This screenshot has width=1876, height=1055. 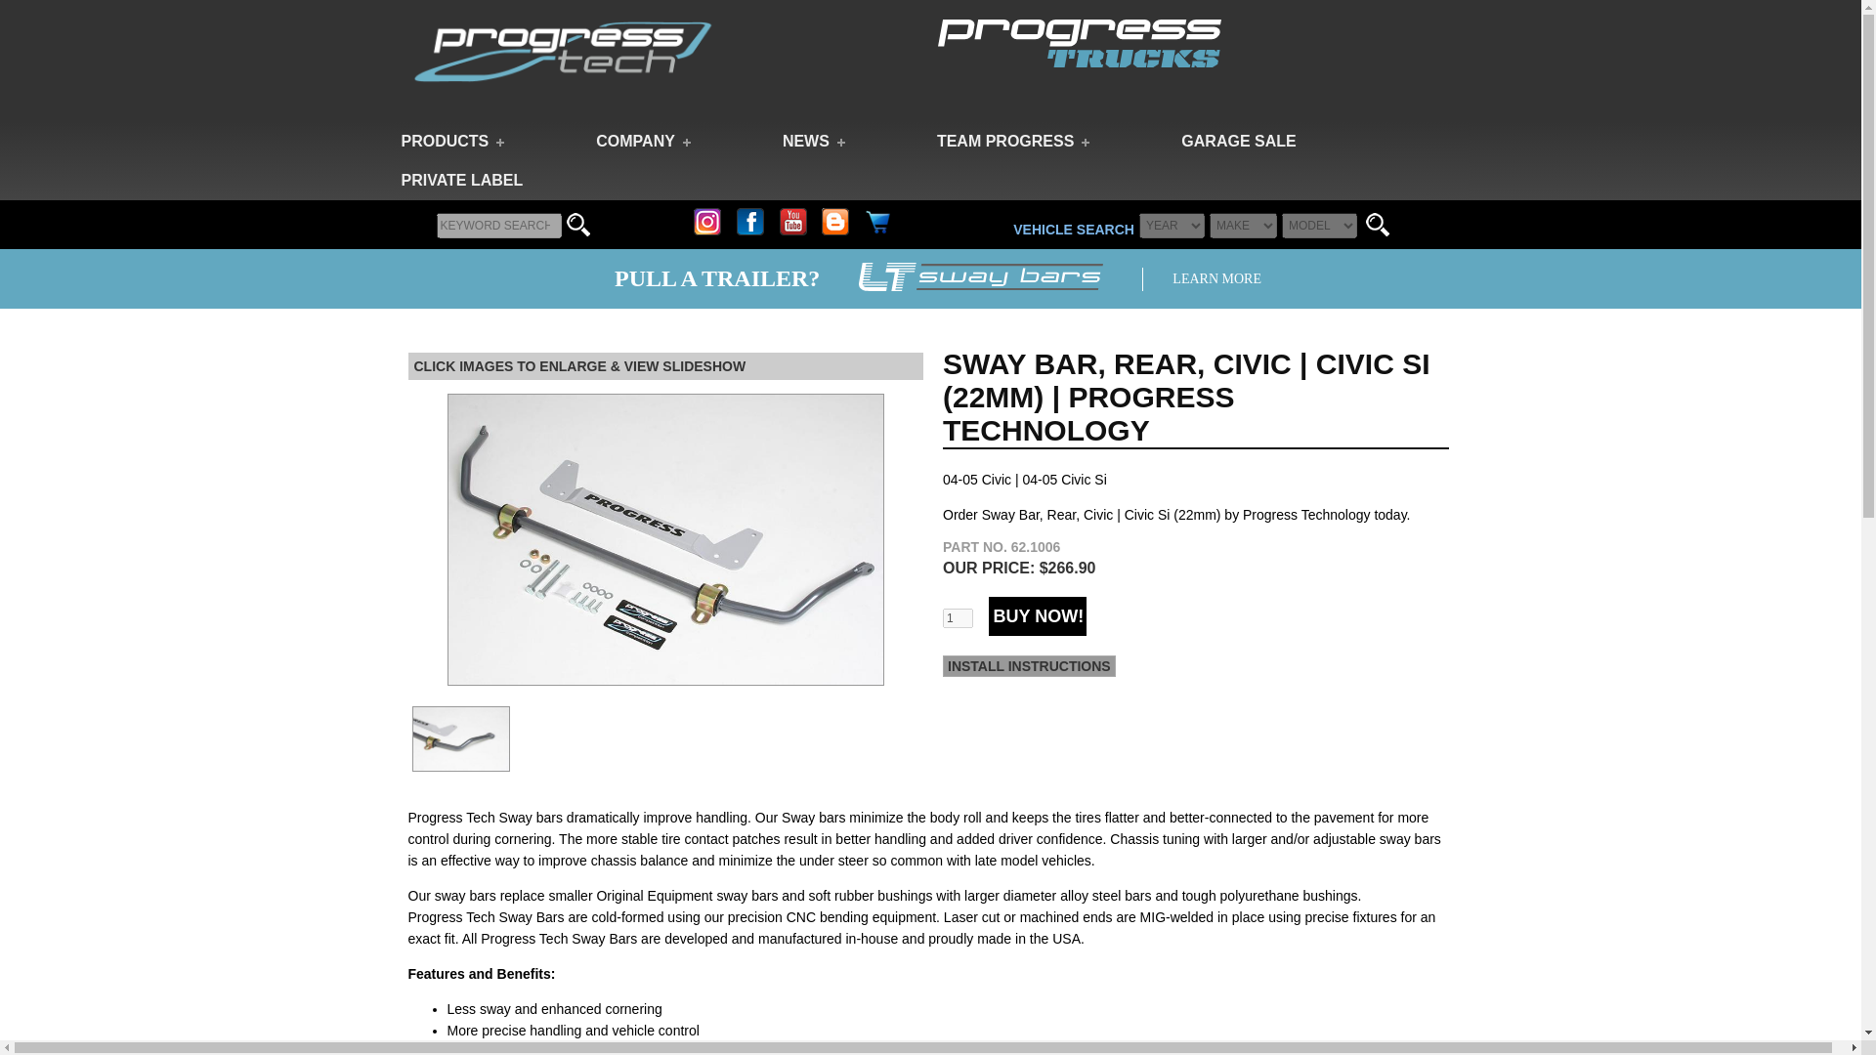 What do you see at coordinates (958, 617) in the screenshot?
I see `1` at bounding box center [958, 617].